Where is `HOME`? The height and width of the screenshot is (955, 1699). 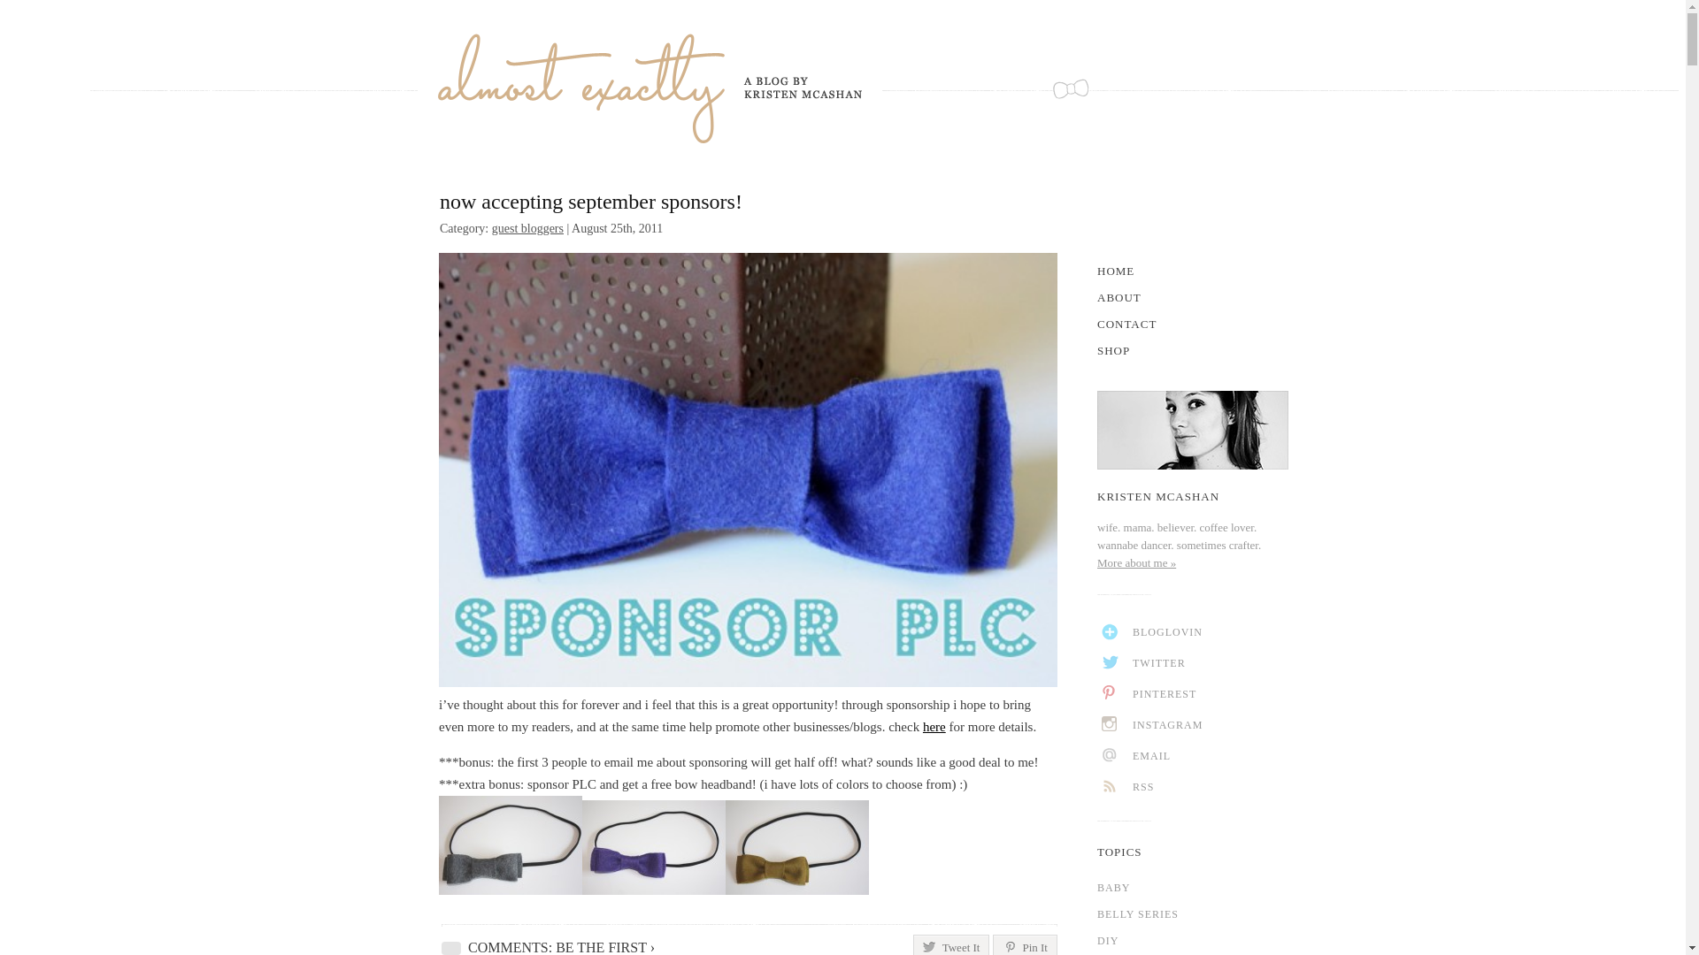
HOME is located at coordinates (1193, 271).